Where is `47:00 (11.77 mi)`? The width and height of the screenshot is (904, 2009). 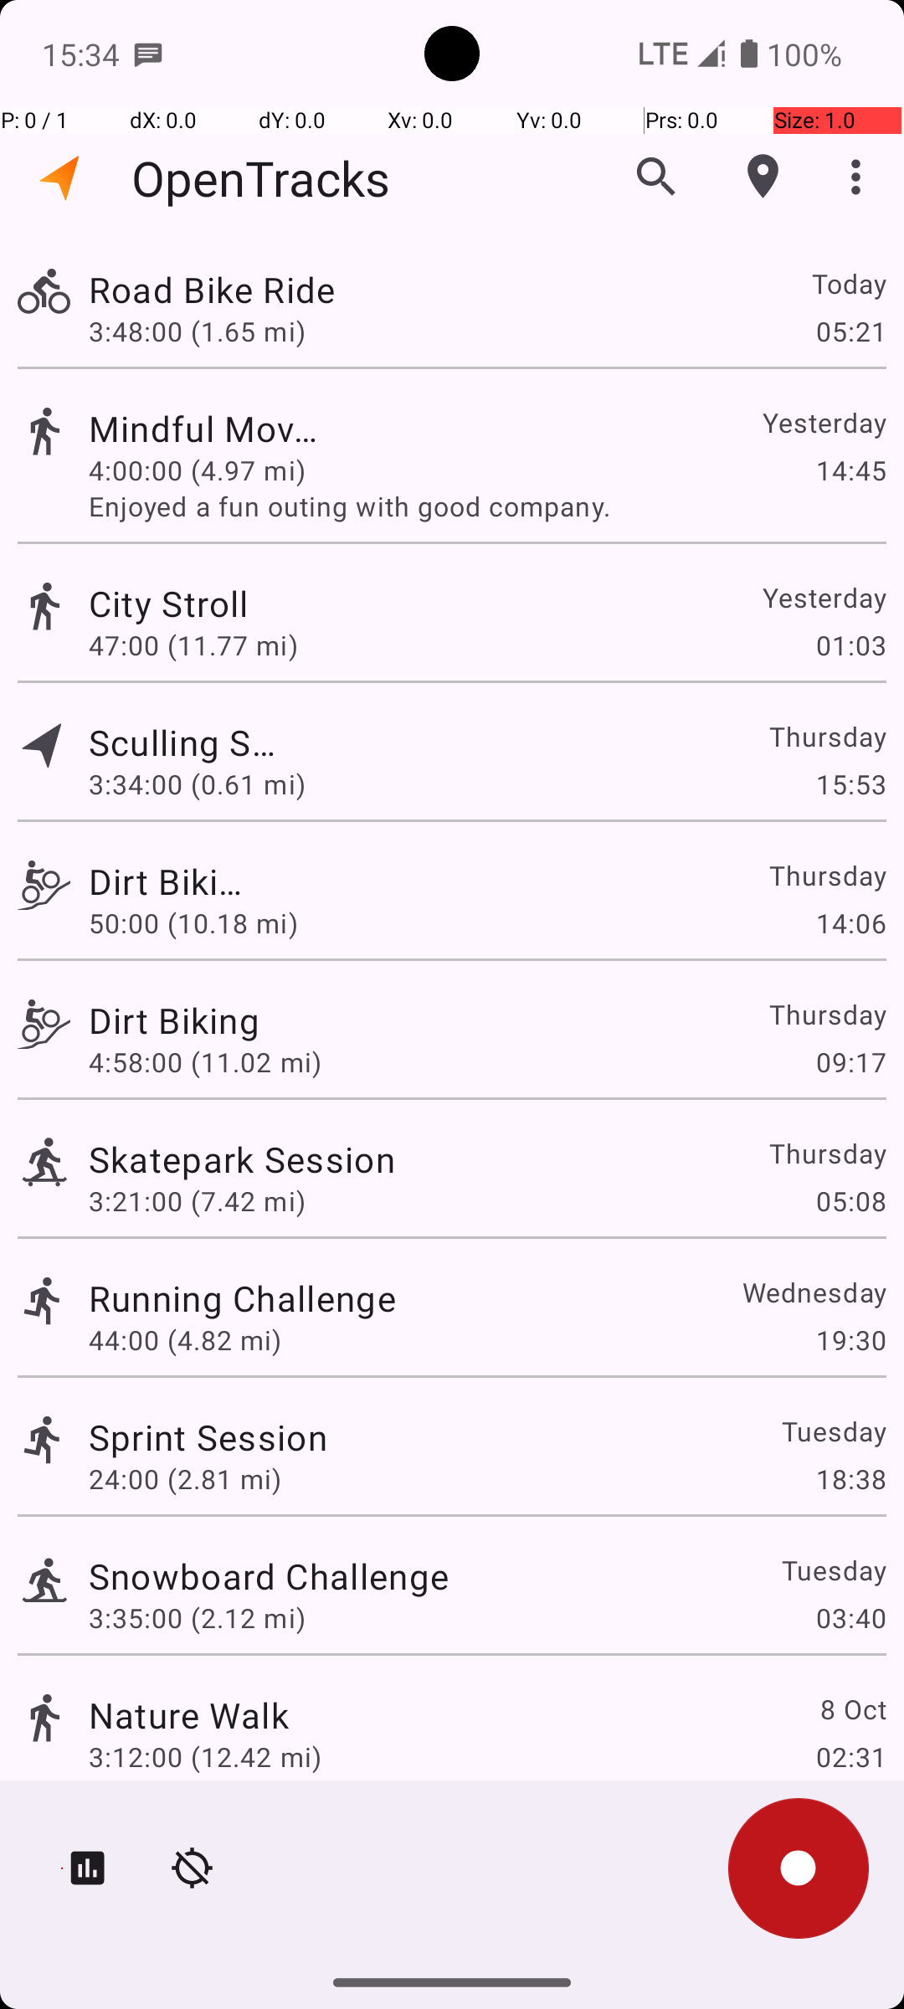
47:00 (11.77 mi) is located at coordinates (198, 645).